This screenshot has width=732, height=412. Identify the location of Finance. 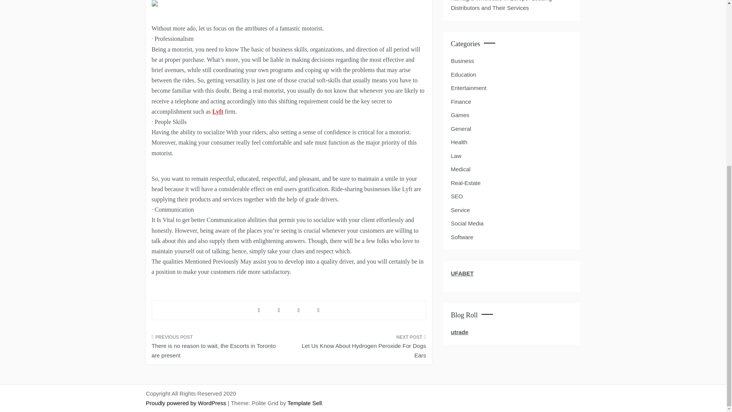
(461, 101).